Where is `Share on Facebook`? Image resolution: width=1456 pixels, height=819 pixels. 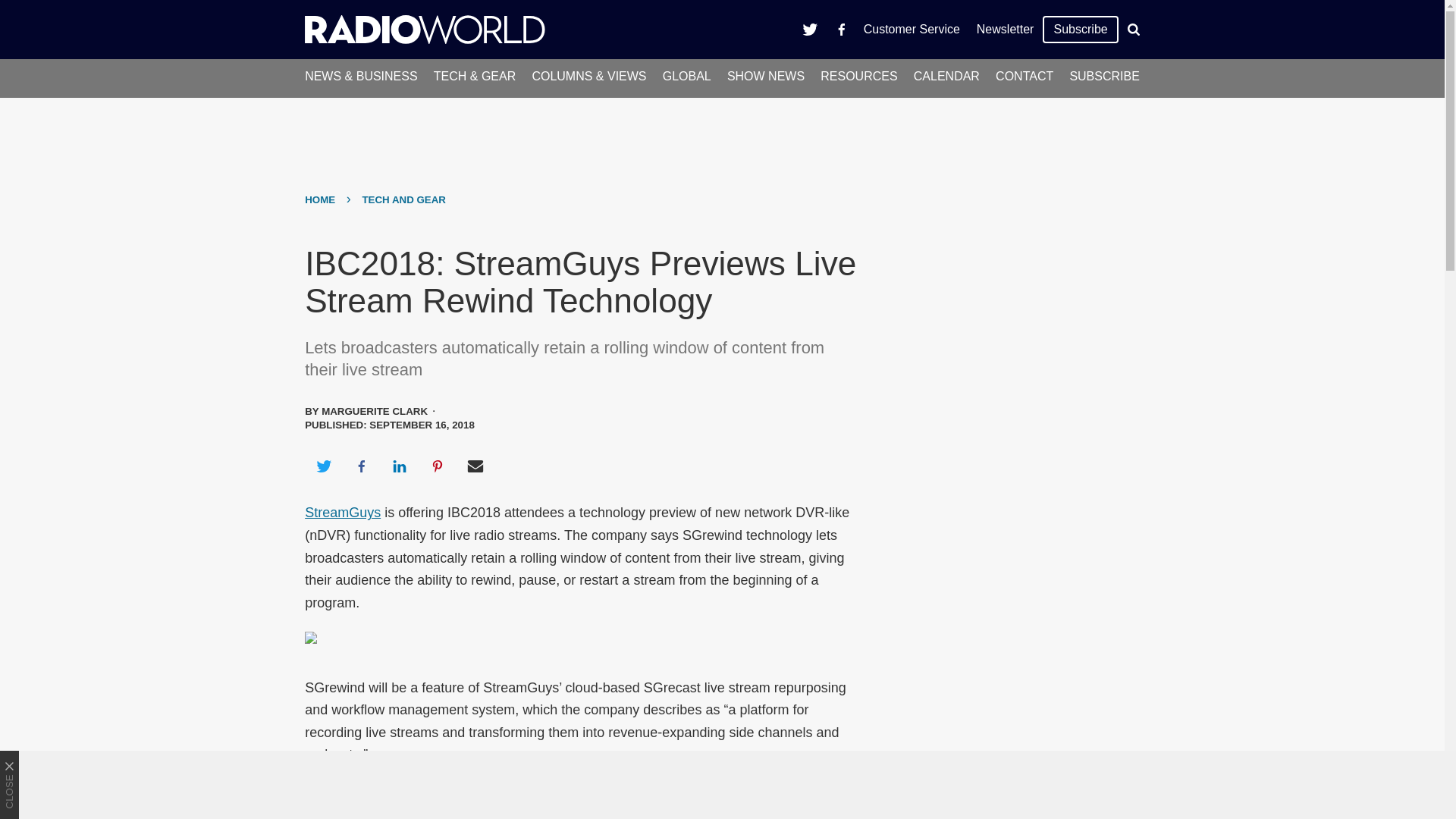 Share on Facebook is located at coordinates (361, 466).